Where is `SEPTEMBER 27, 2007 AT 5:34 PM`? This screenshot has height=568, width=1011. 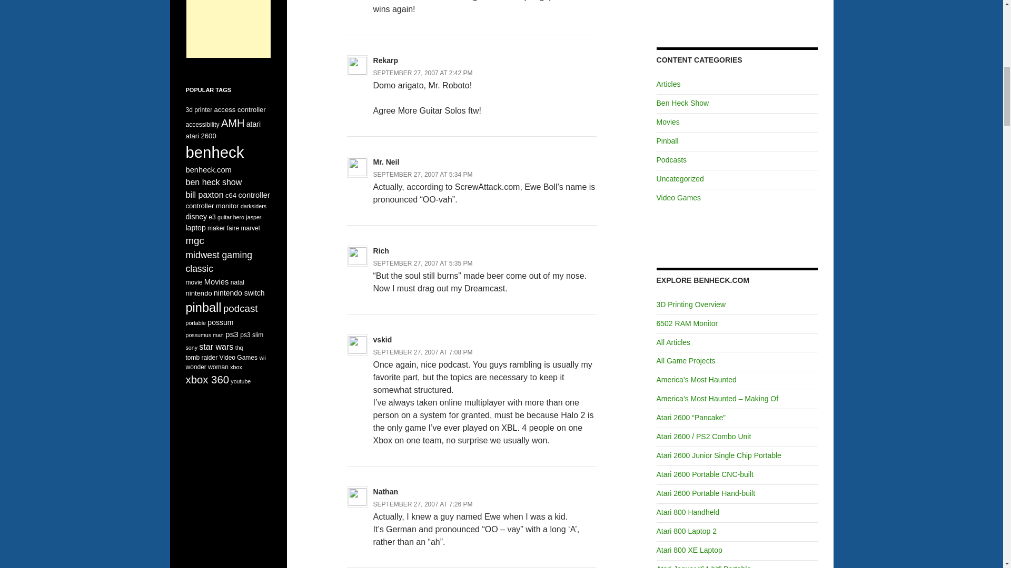 SEPTEMBER 27, 2007 AT 5:34 PM is located at coordinates (423, 175).